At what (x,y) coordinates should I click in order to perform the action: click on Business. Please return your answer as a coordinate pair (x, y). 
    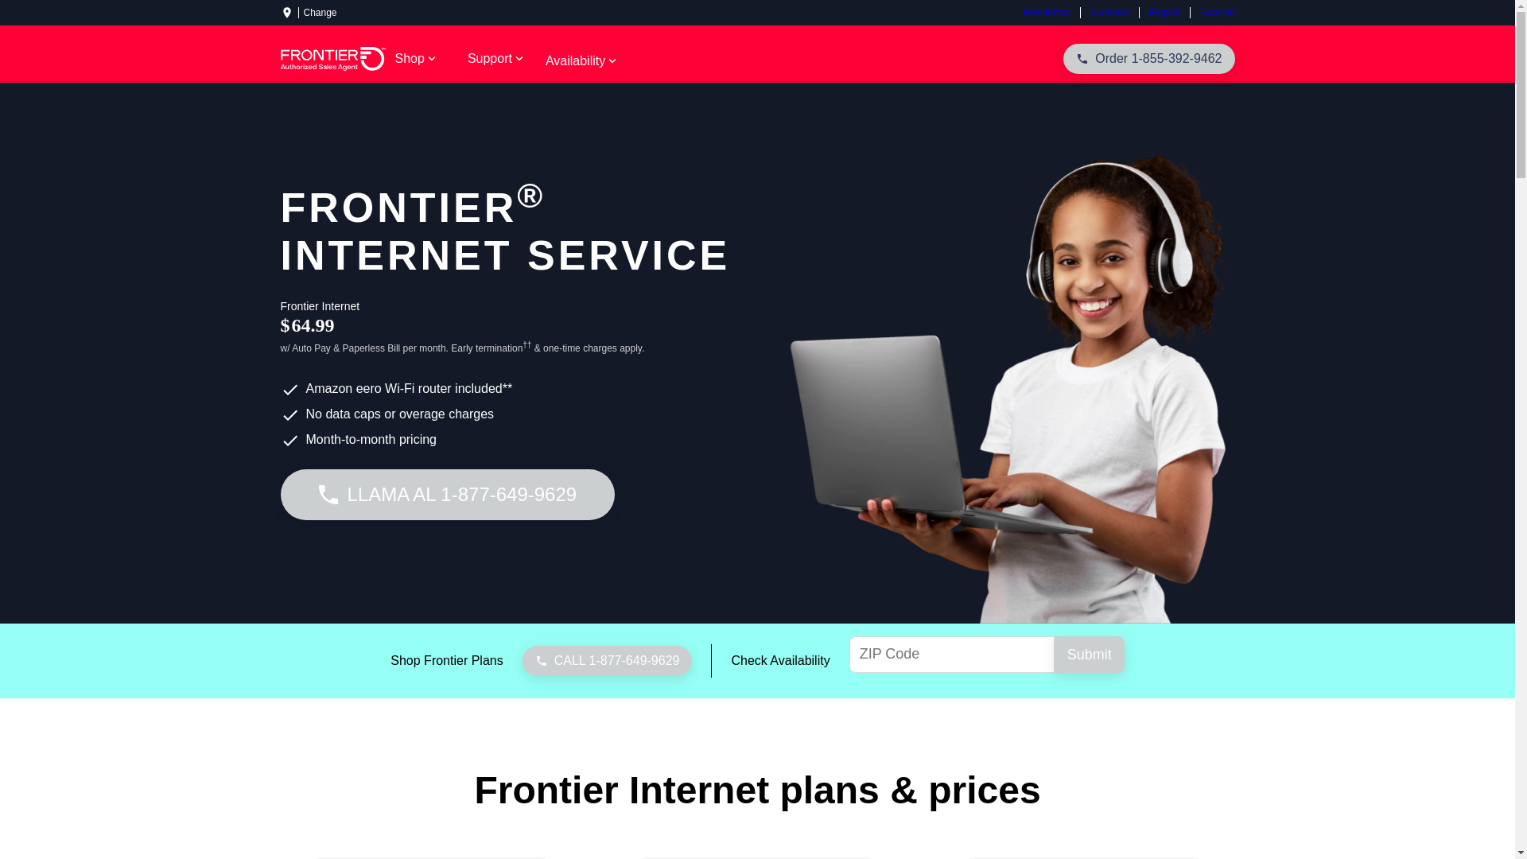
    Looking at the image, I should click on (1109, 12).